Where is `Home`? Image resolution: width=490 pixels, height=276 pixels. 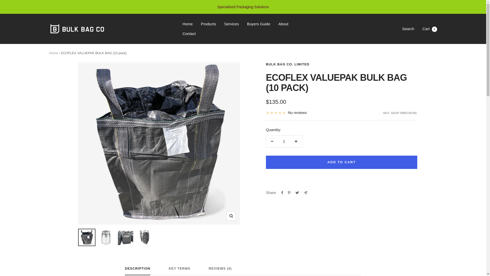
Home is located at coordinates (187, 24).